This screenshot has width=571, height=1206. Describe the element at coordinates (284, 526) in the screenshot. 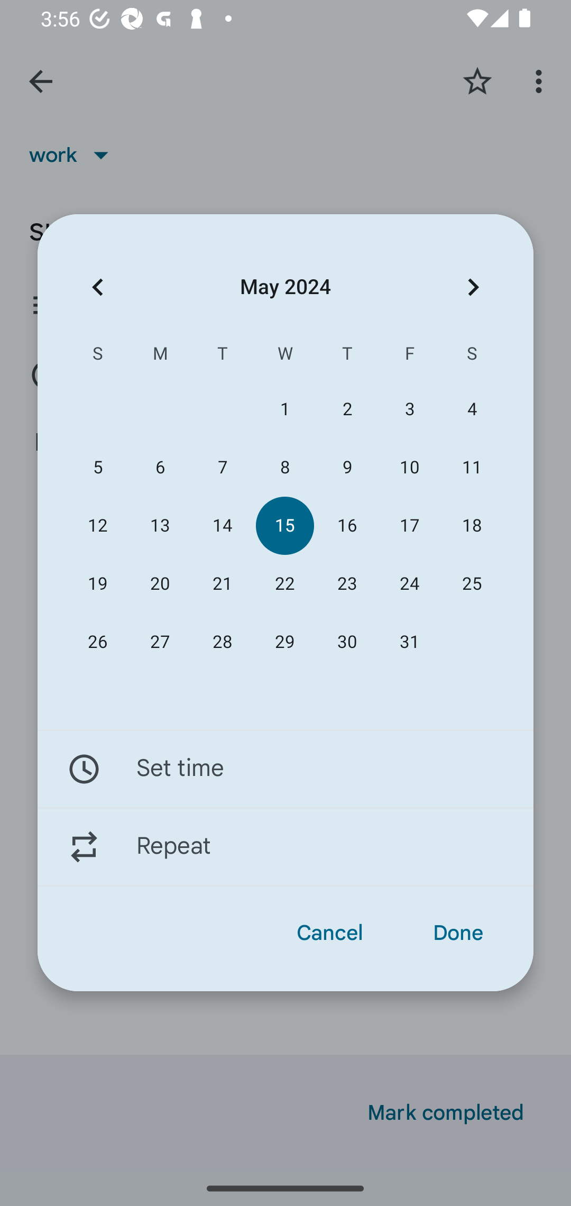

I see `15 15 May 2024` at that location.